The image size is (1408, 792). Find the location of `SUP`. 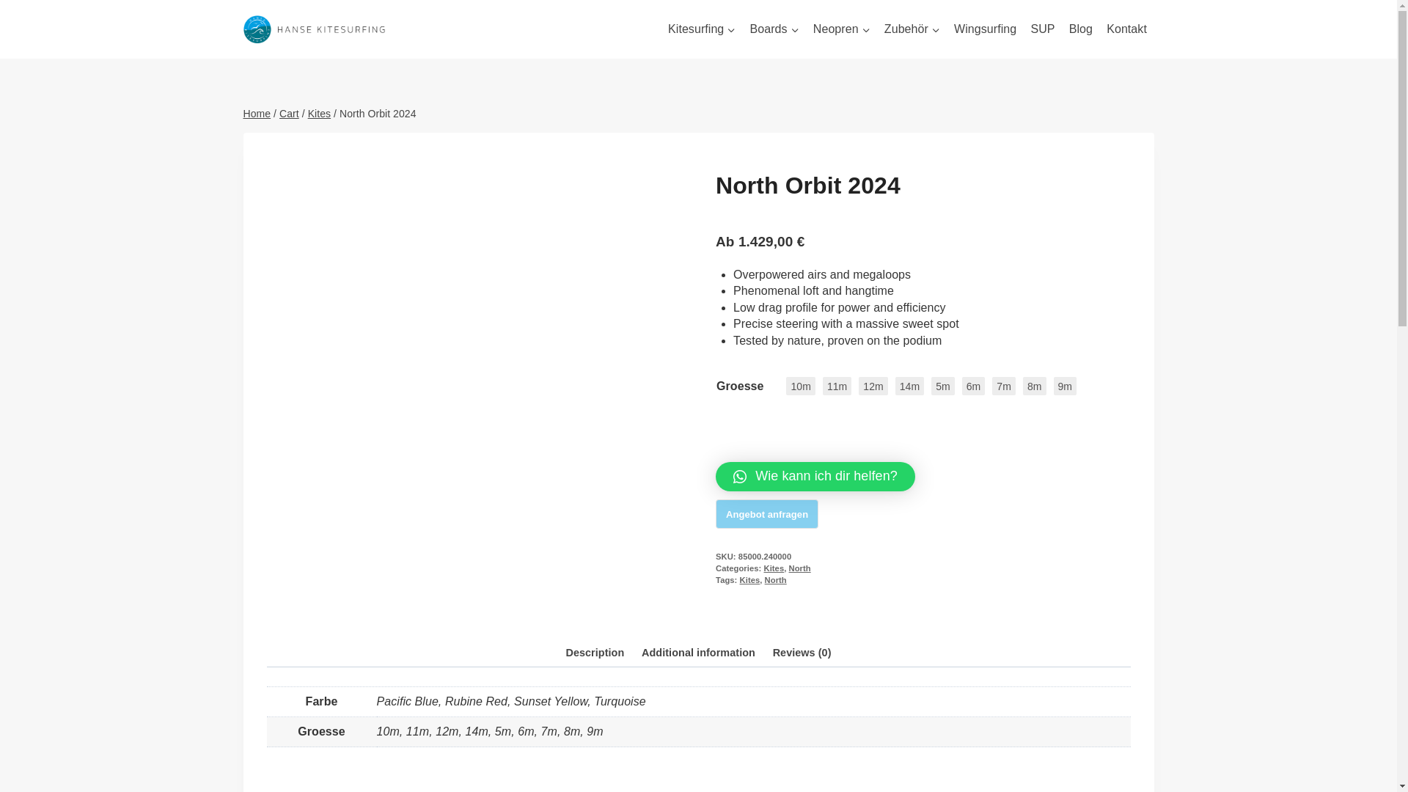

SUP is located at coordinates (1042, 29).